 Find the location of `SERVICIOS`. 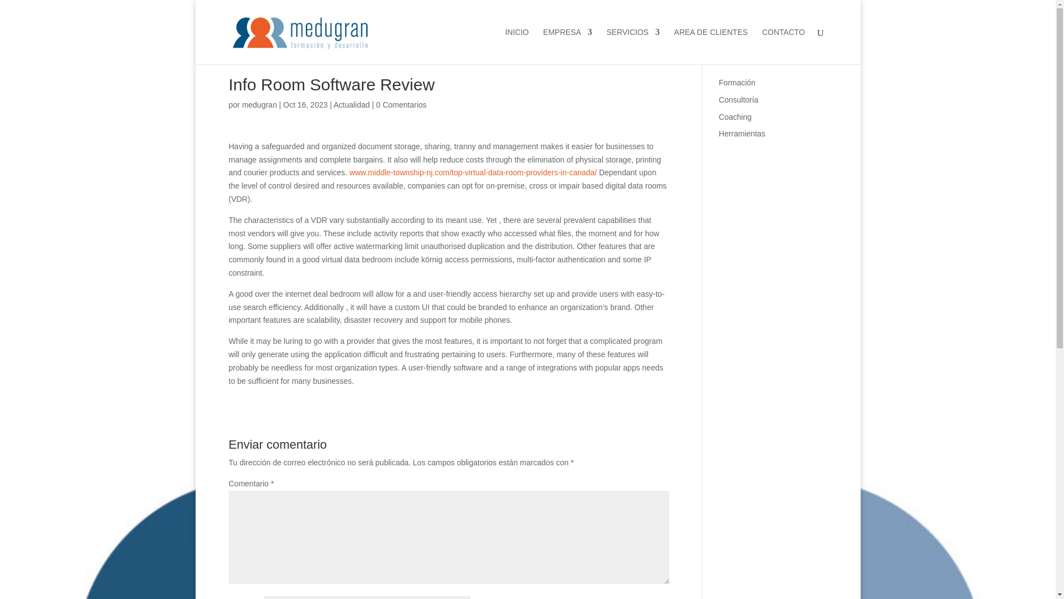

SERVICIOS is located at coordinates (633, 45).